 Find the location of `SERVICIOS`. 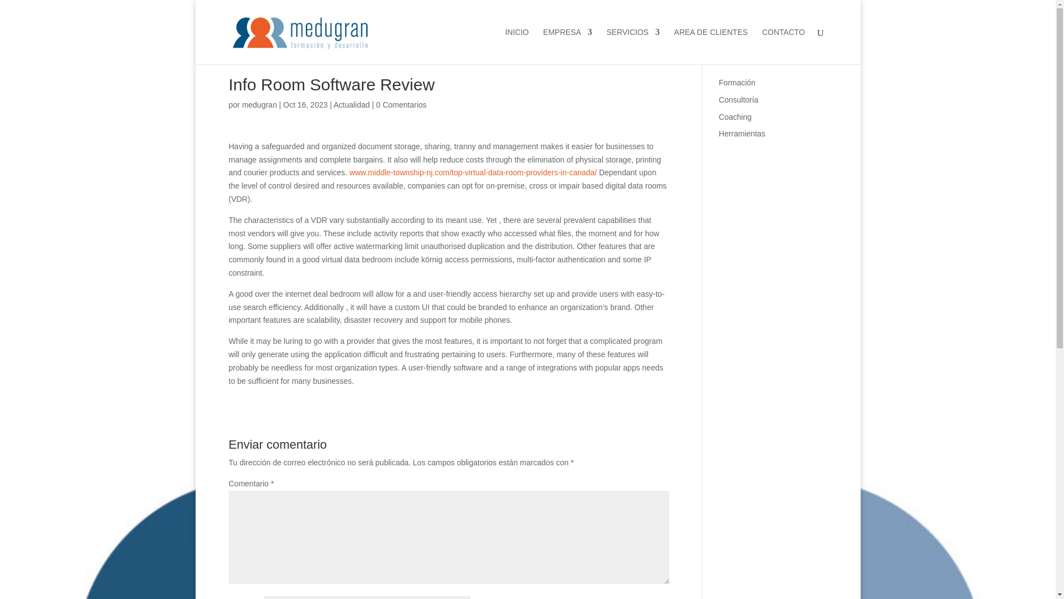

SERVICIOS is located at coordinates (633, 45).